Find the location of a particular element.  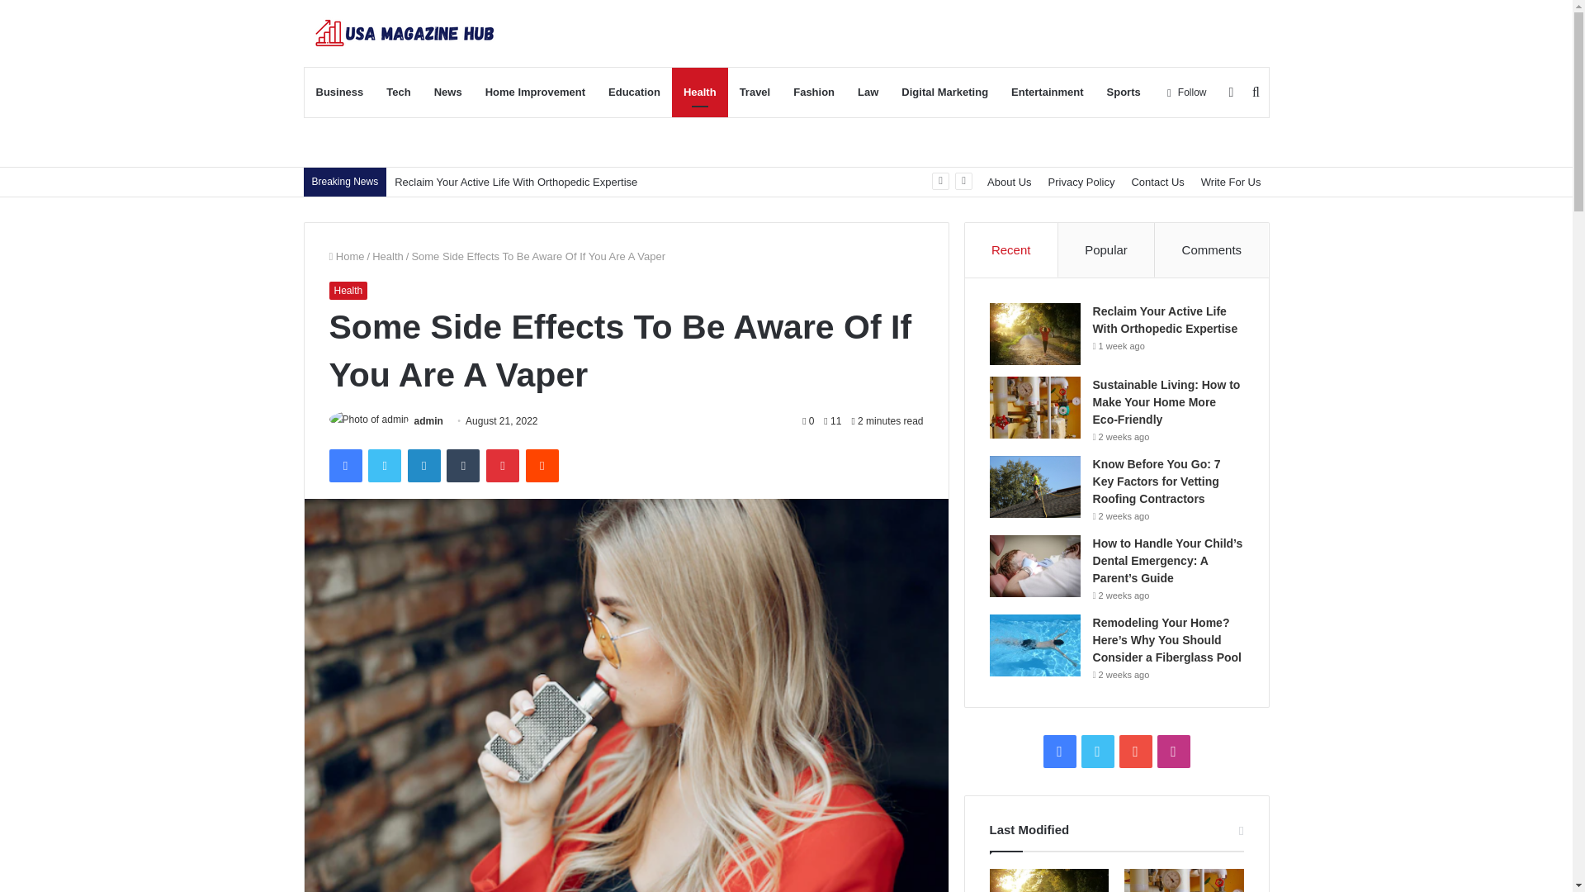

LinkedIn is located at coordinates (423, 466).